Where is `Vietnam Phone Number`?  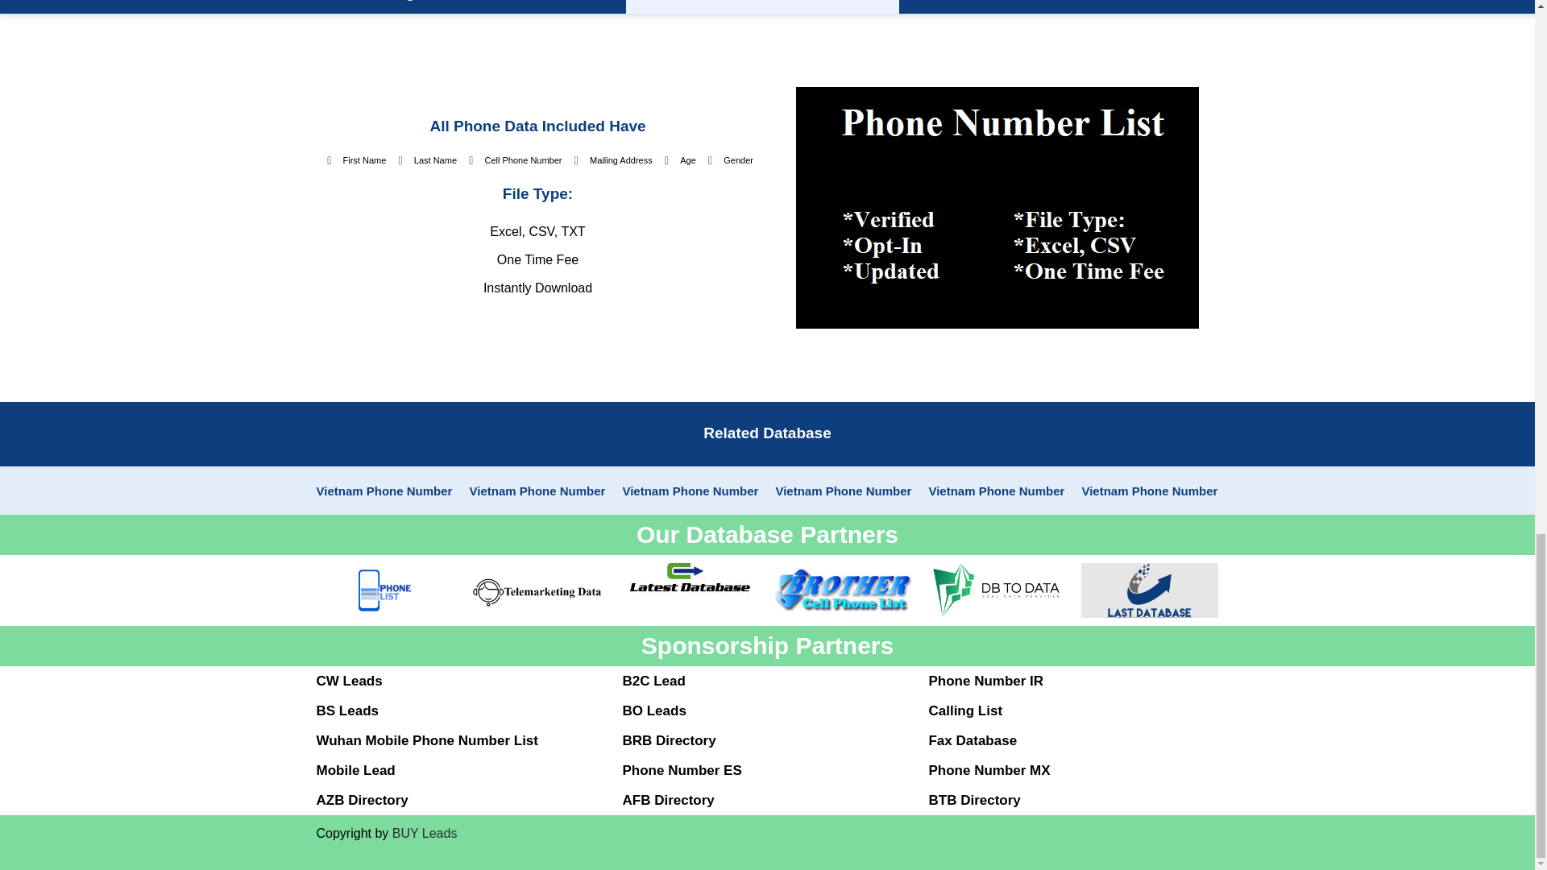 Vietnam Phone Number is located at coordinates (690, 490).